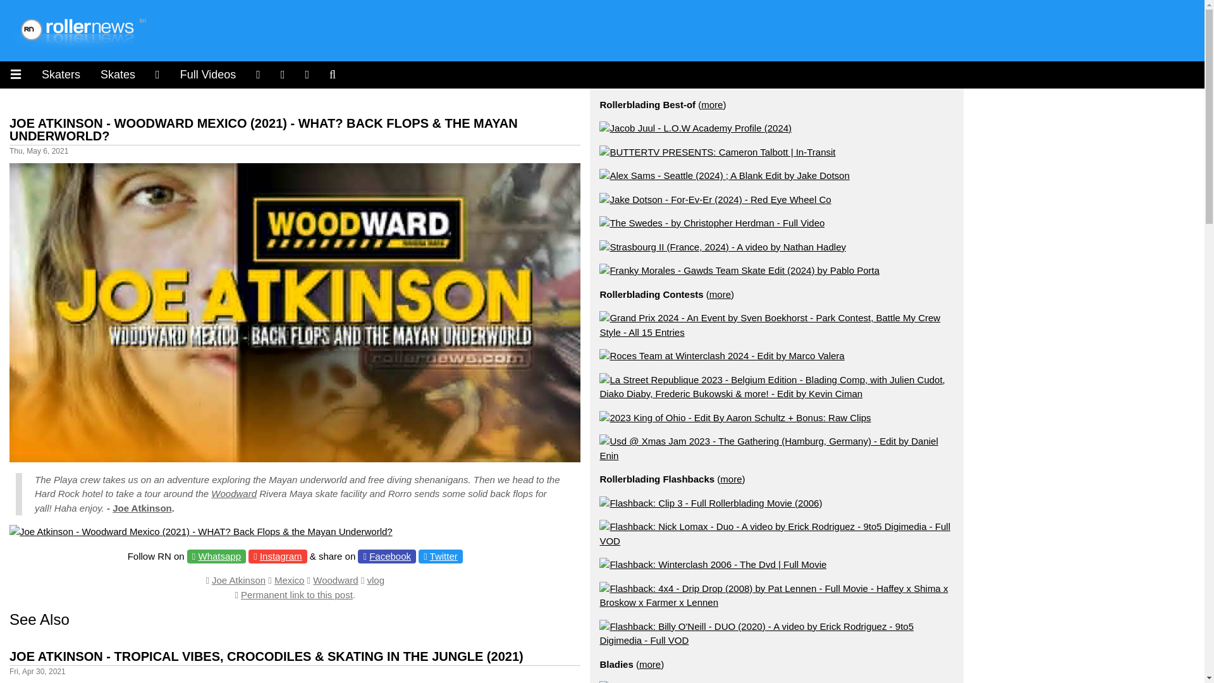 The width and height of the screenshot is (1214, 683). I want to click on Instagram, so click(281, 555).